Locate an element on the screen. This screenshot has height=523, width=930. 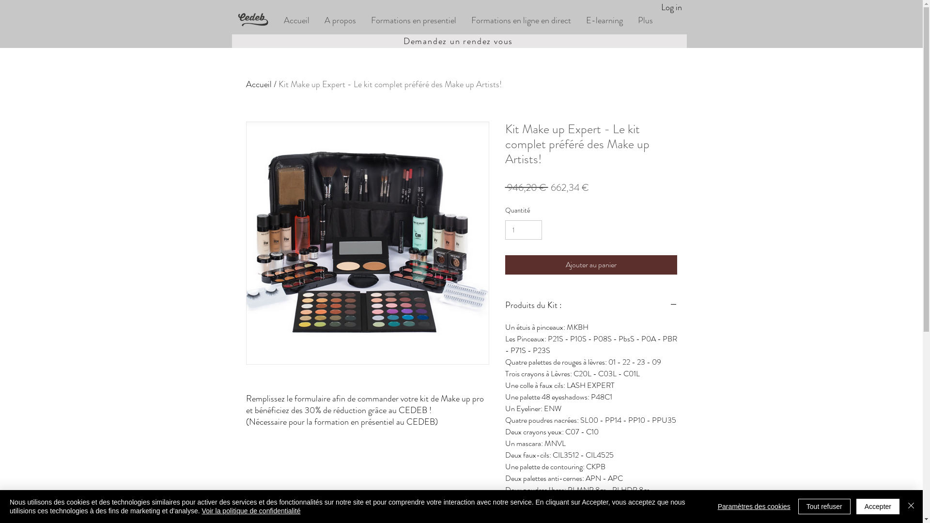
Tout refuser is located at coordinates (824, 507).